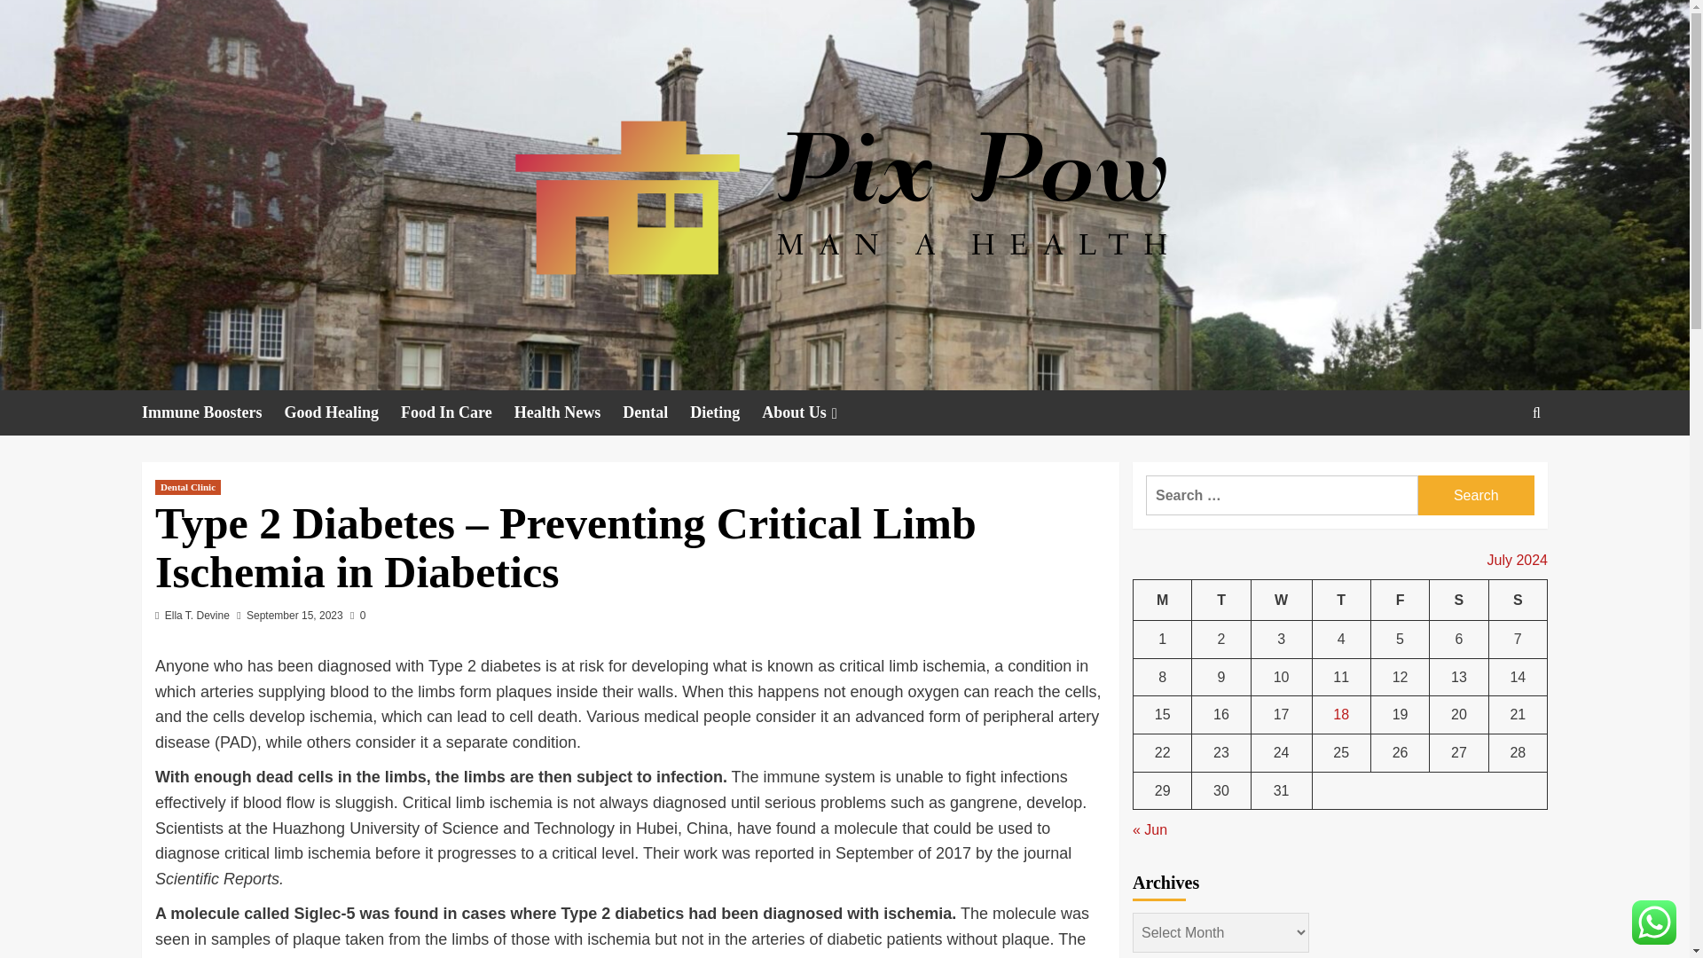 The width and height of the screenshot is (1703, 958). Describe the element at coordinates (1341, 600) in the screenshot. I see `Thursday` at that location.